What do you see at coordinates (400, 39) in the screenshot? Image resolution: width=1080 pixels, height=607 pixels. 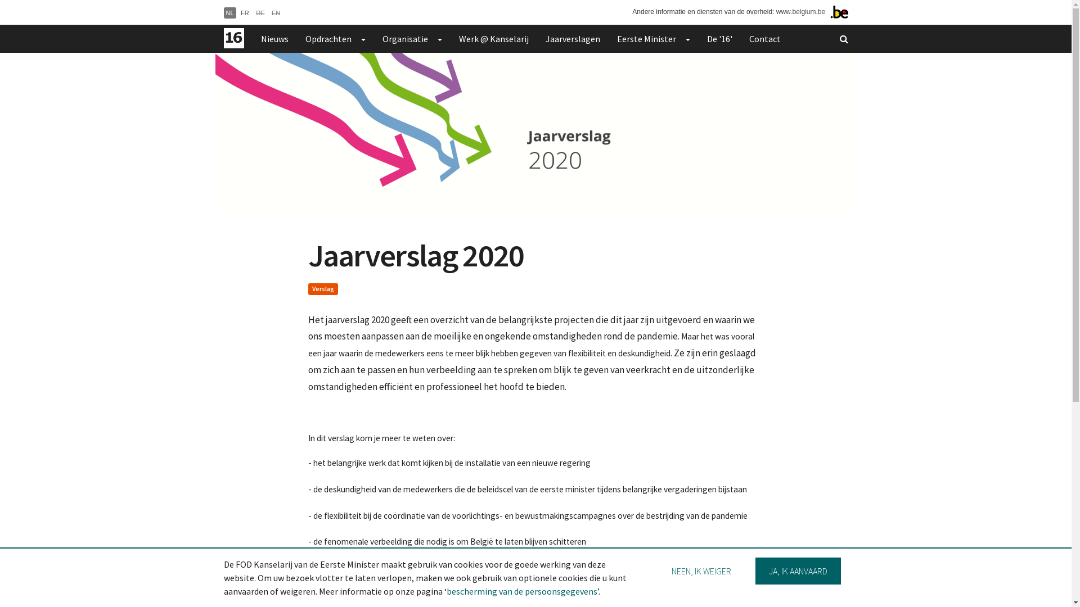 I see `Organisatie` at bounding box center [400, 39].